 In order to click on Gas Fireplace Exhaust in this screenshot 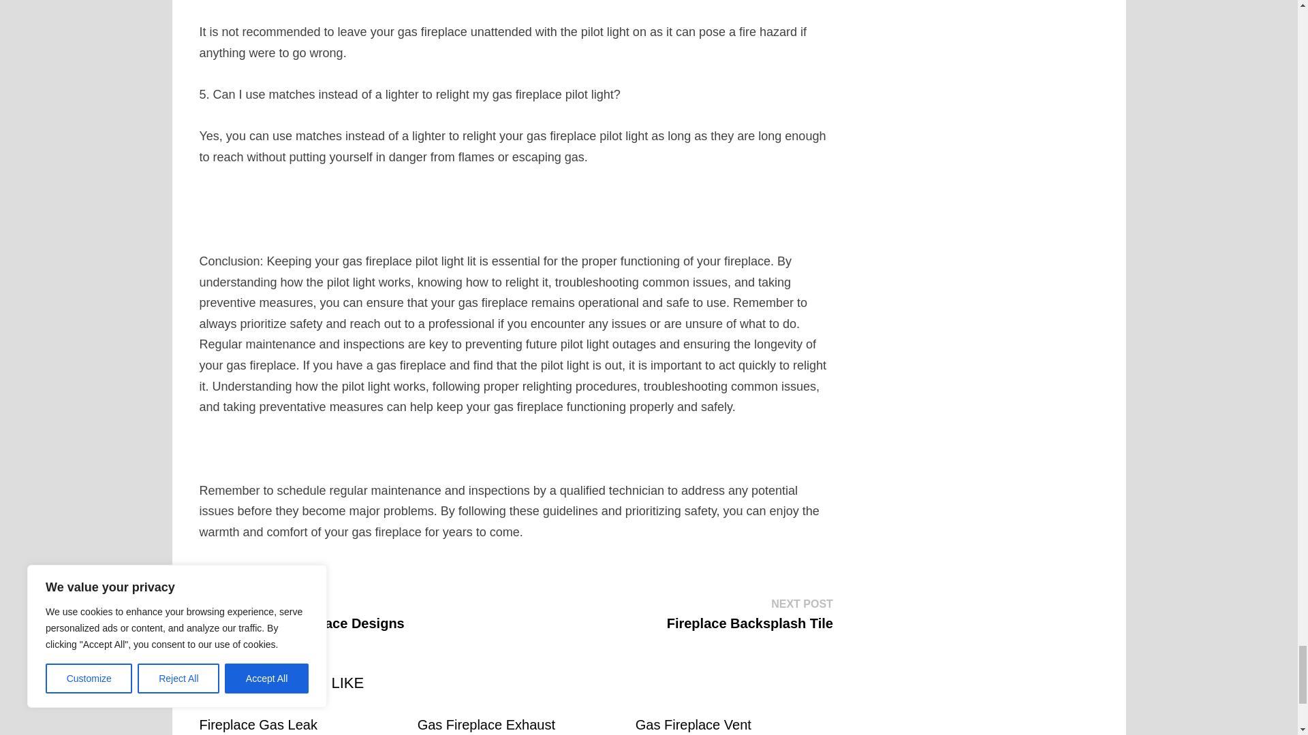, I will do `click(486, 724)`.